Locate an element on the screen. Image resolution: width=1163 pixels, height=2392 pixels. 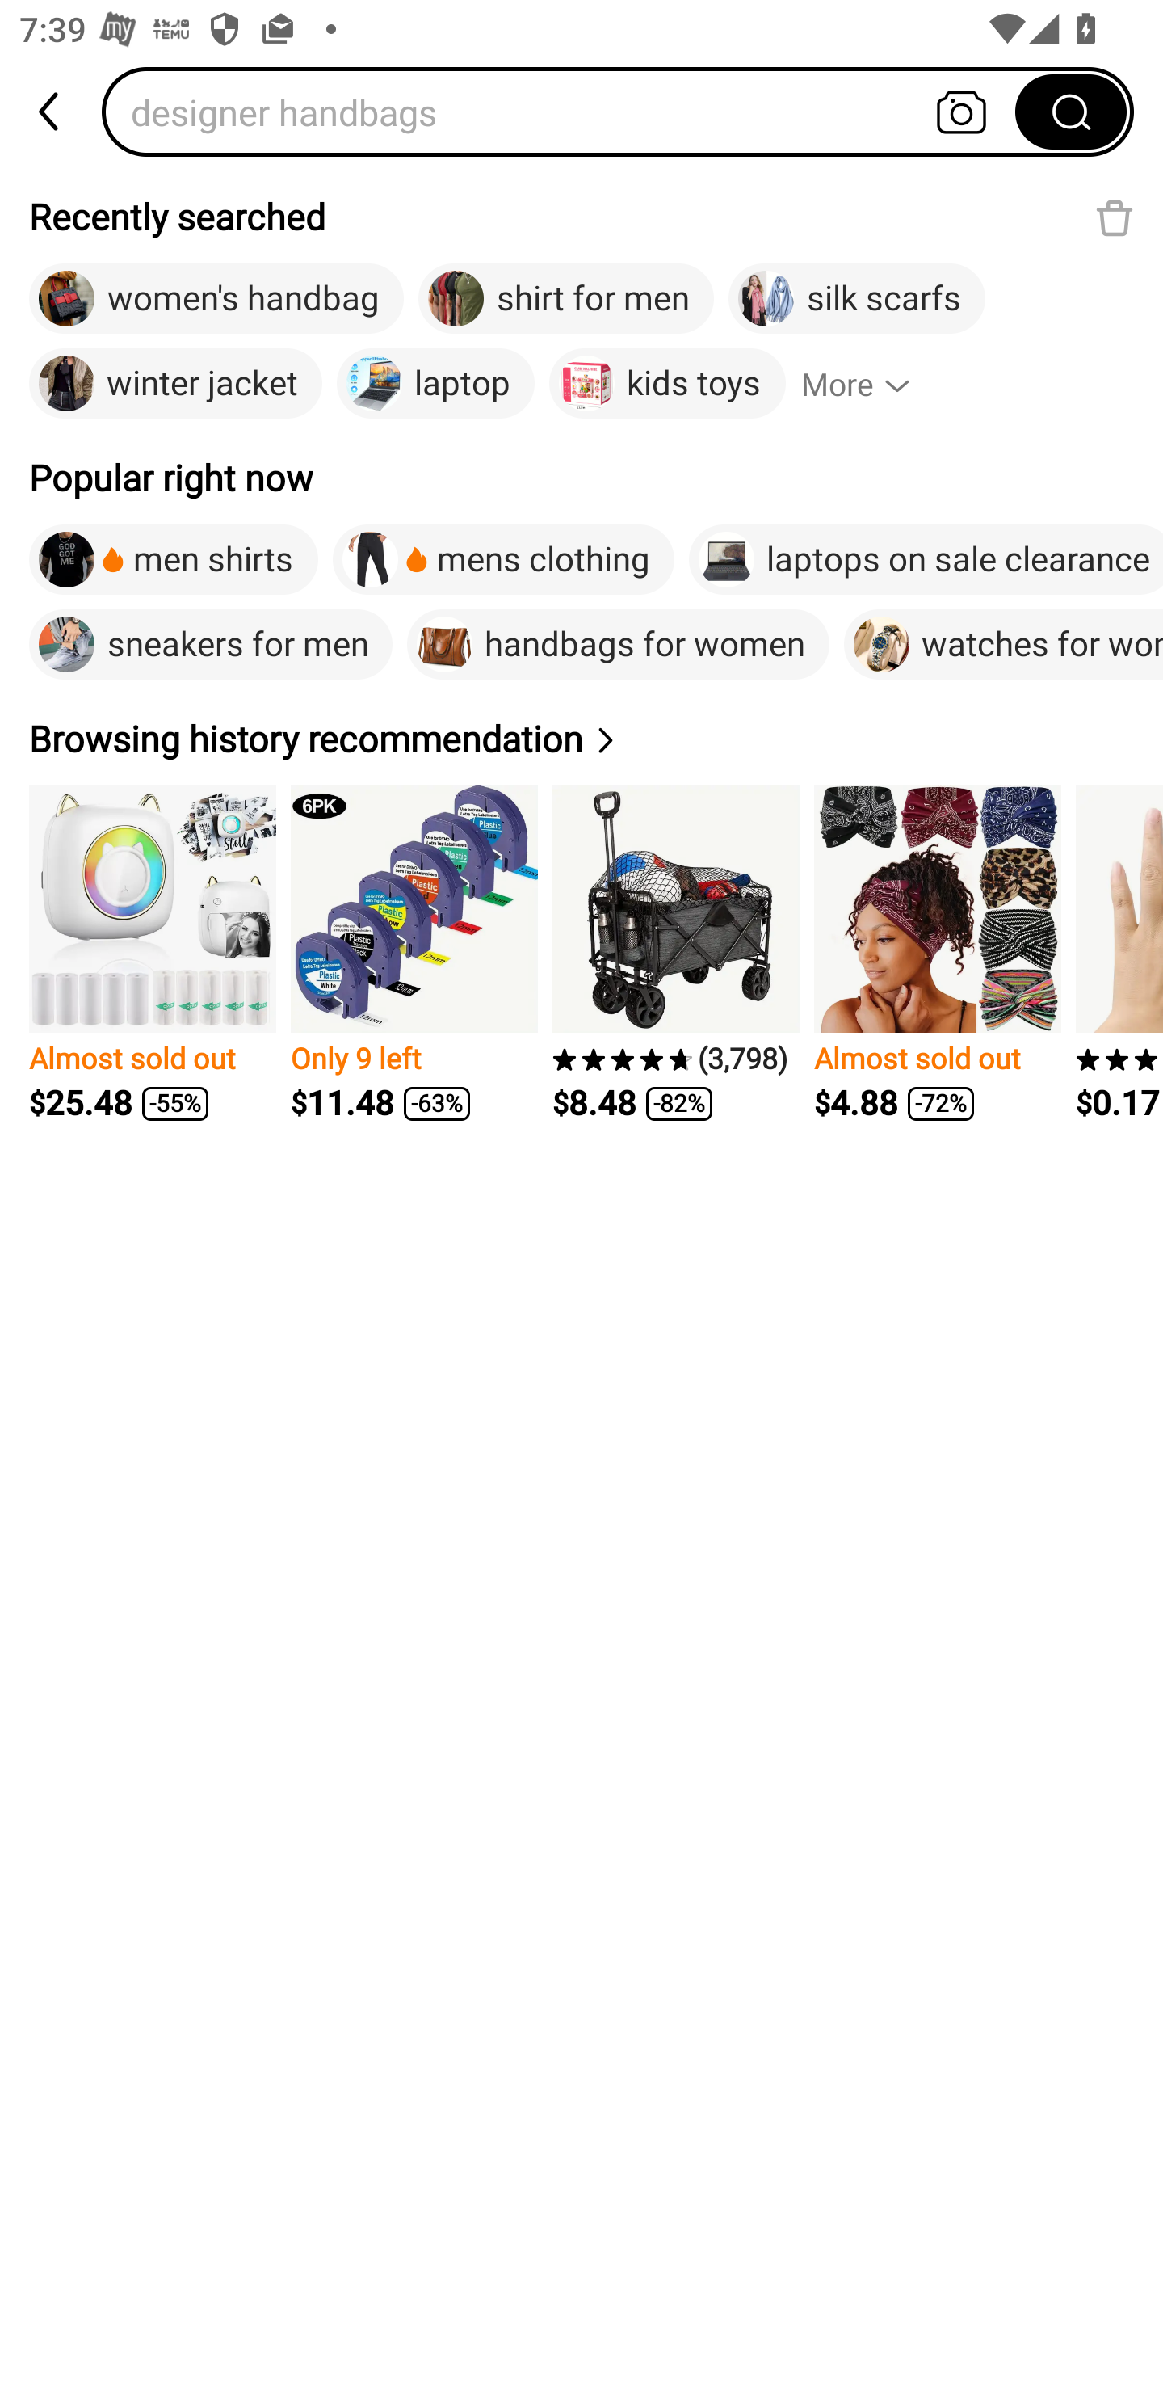
Only 9 left $11.48 -63% is located at coordinates (414, 954).